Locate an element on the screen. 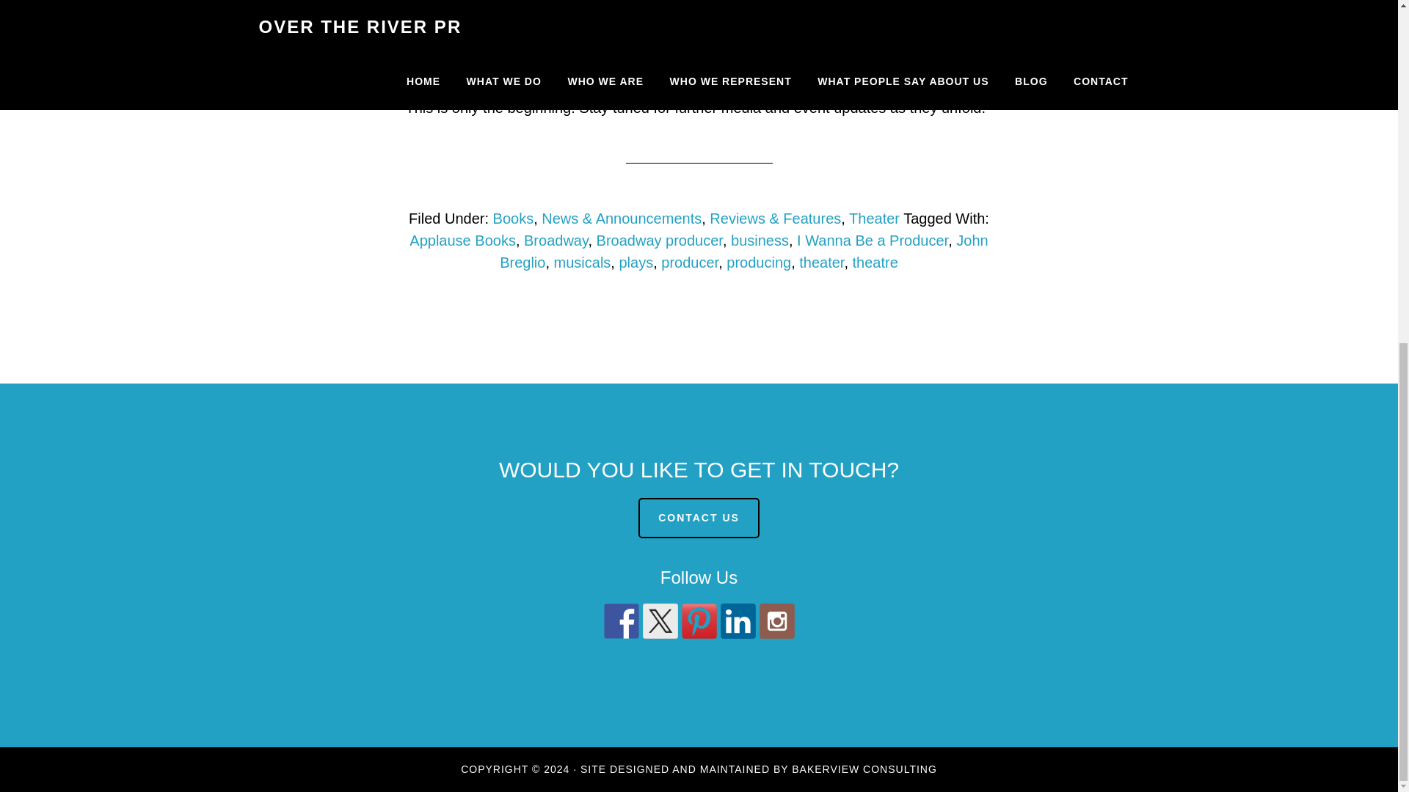 The height and width of the screenshot is (792, 1409). plays is located at coordinates (636, 263).